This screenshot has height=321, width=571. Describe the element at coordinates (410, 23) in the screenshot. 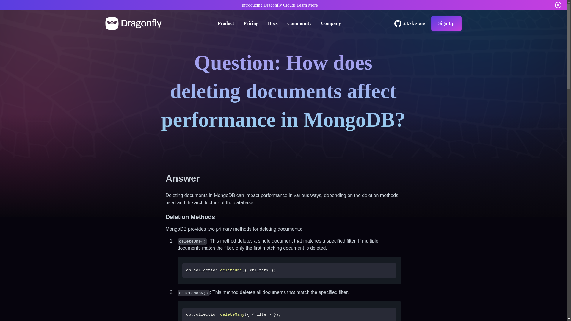

I see `24.7k stars` at that location.